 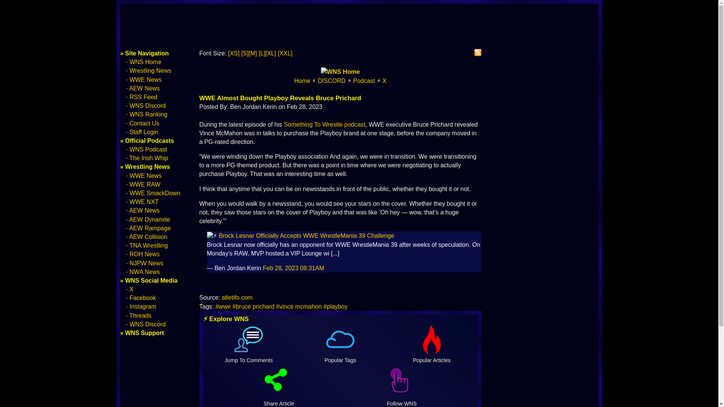 I want to click on WWE NXT, so click(x=144, y=202).